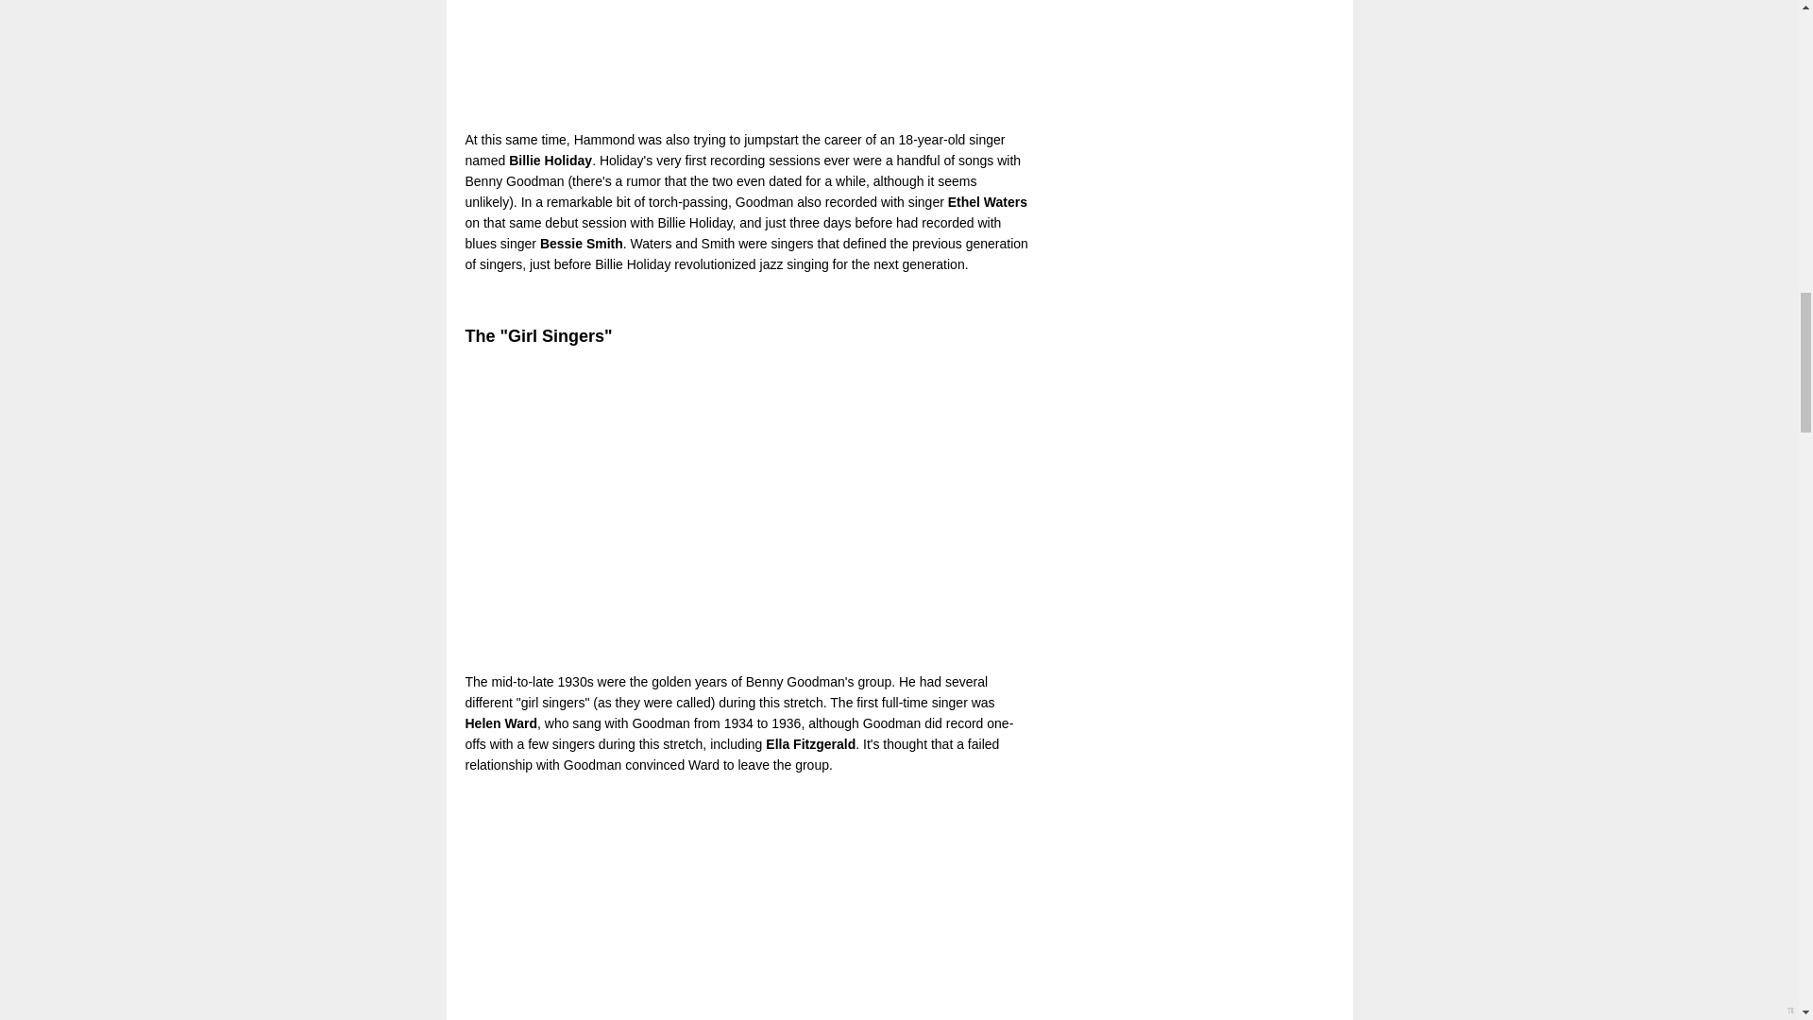  What do you see at coordinates (729, 59) in the screenshot?
I see `YouTube video player` at bounding box center [729, 59].